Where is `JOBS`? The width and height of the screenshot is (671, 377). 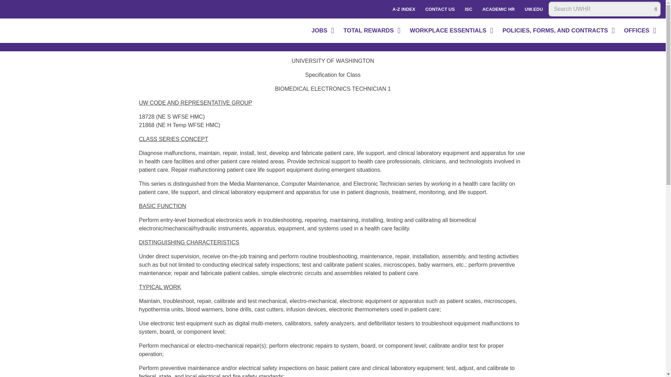
JOBS is located at coordinates (323, 31).